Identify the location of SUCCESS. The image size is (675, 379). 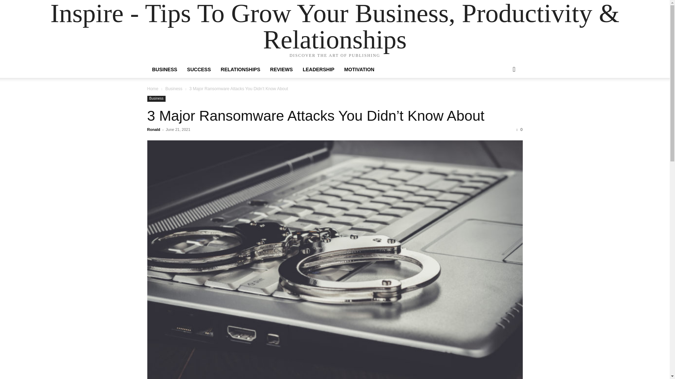
(199, 69).